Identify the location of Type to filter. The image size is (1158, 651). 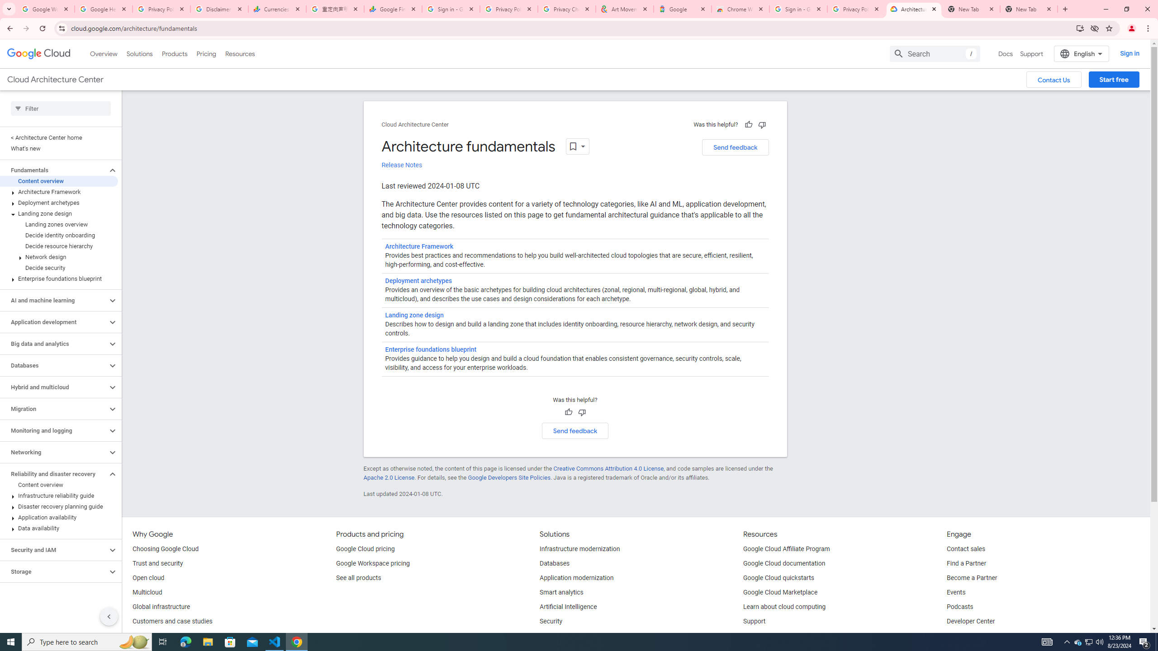
(61, 108).